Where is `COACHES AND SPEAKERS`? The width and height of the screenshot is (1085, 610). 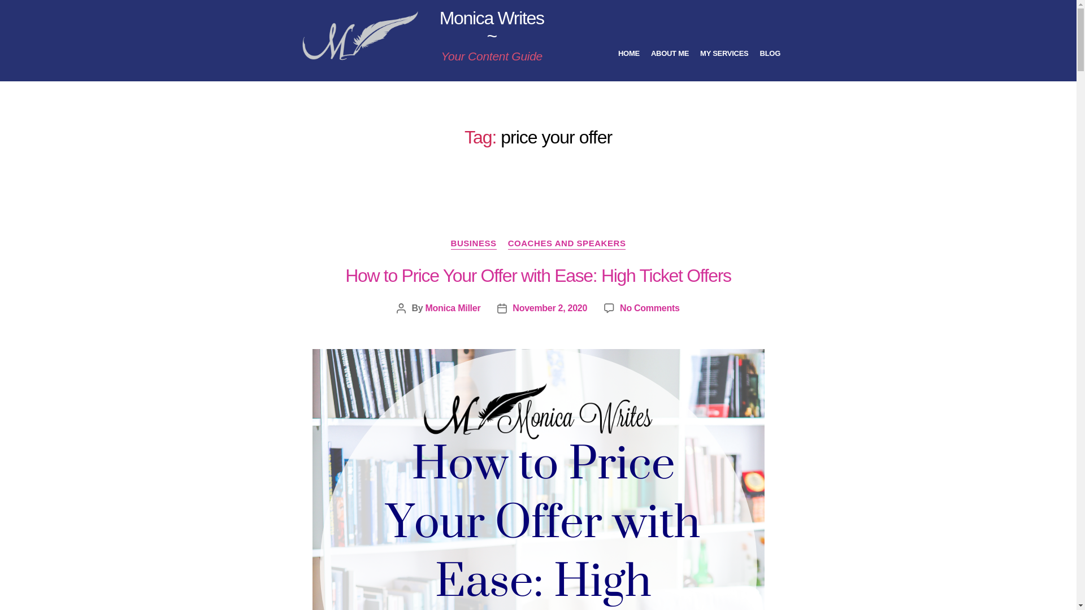 COACHES AND SPEAKERS is located at coordinates (566, 244).